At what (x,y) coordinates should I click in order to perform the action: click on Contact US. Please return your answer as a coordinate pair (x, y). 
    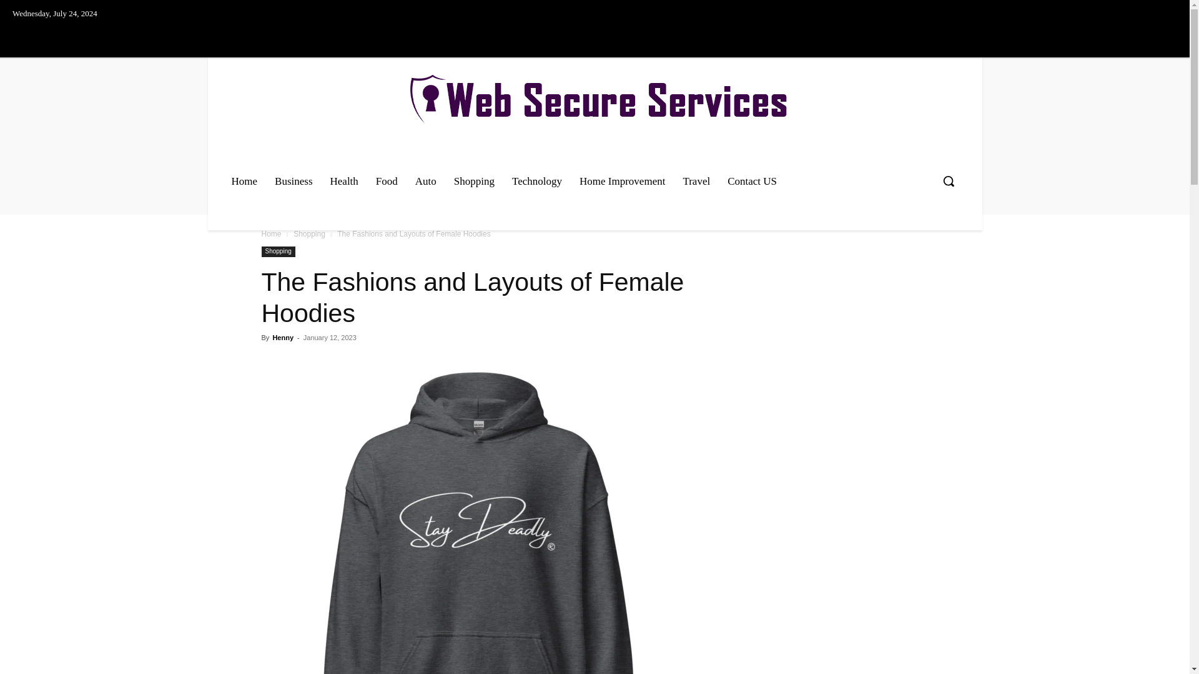
    Looking at the image, I should click on (752, 181).